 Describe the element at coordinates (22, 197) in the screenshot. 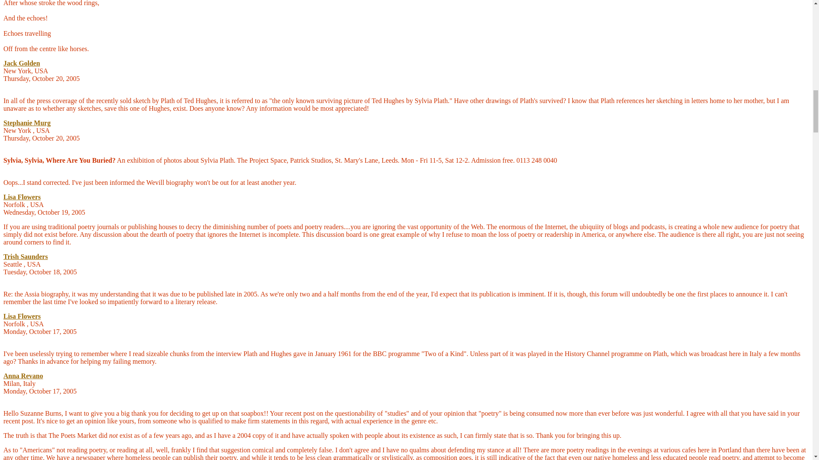

I see `Lisa Flowers` at that location.